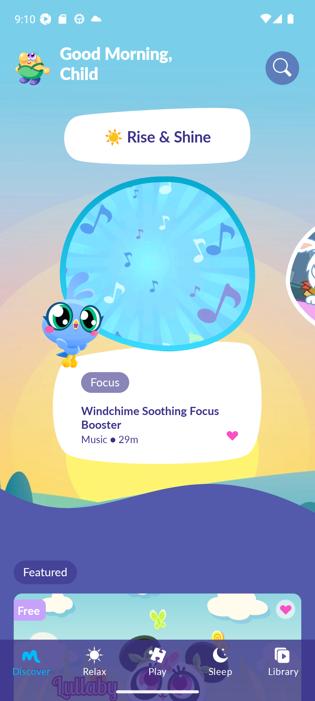 This screenshot has width=315, height=701. Describe the element at coordinates (94, 661) in the screenshot. I see `Relax` at that location.